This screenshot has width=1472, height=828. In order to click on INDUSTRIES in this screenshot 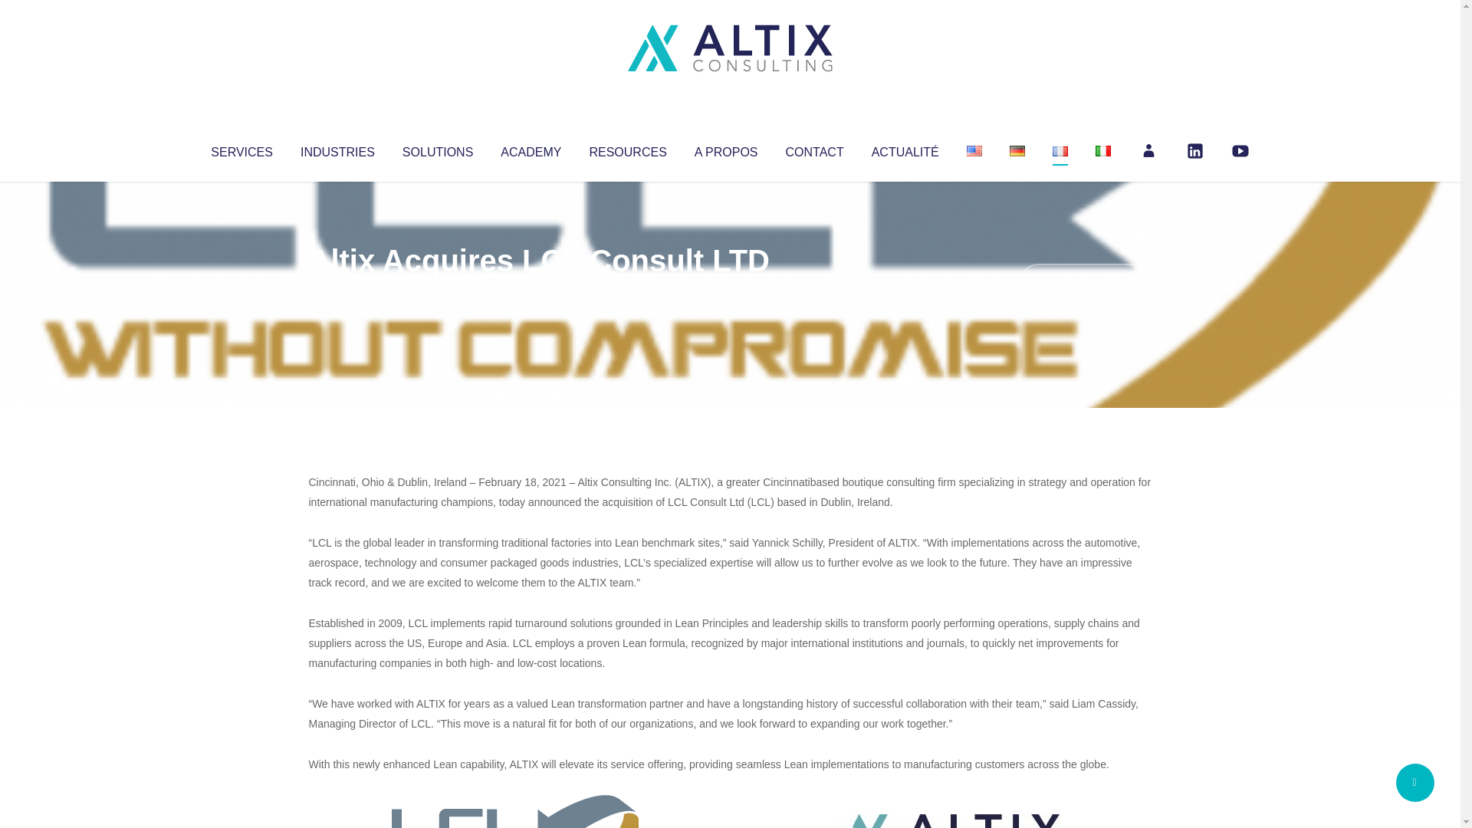, I will do `click(337, 149)`.